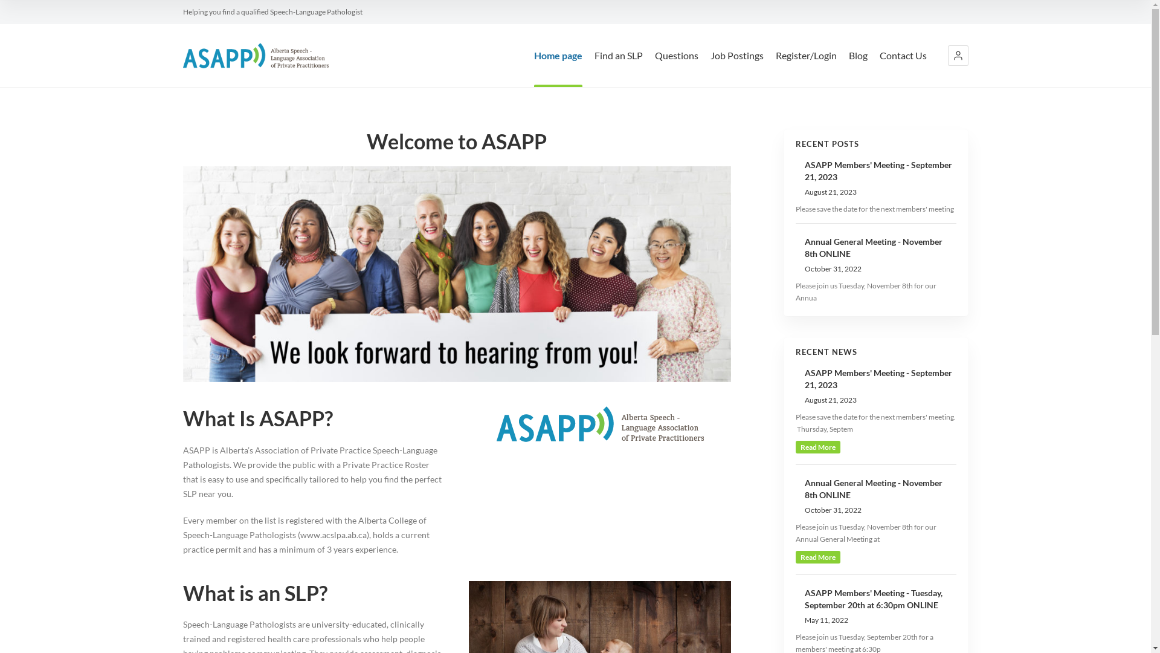 This screenshot has height=653, width=1160. I want to click on Blog, so click(858, 68).